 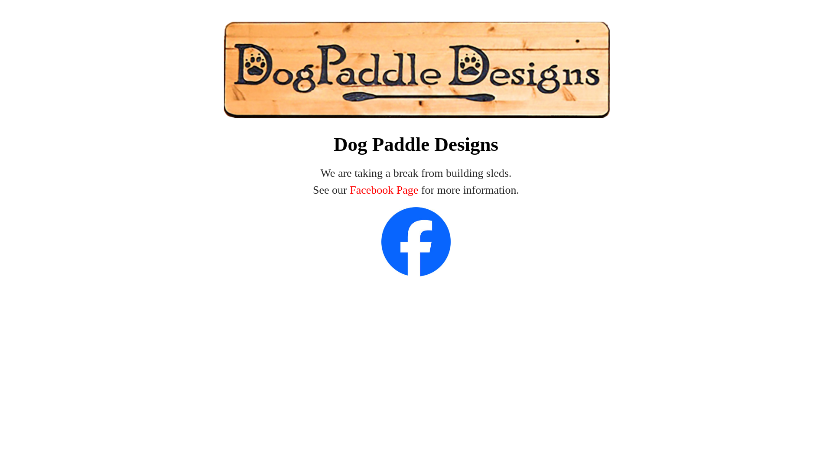 What do you see at coordinates (384, 190) in the screenshot?
I see `Facebook Page` at bounding box center [384, 190].